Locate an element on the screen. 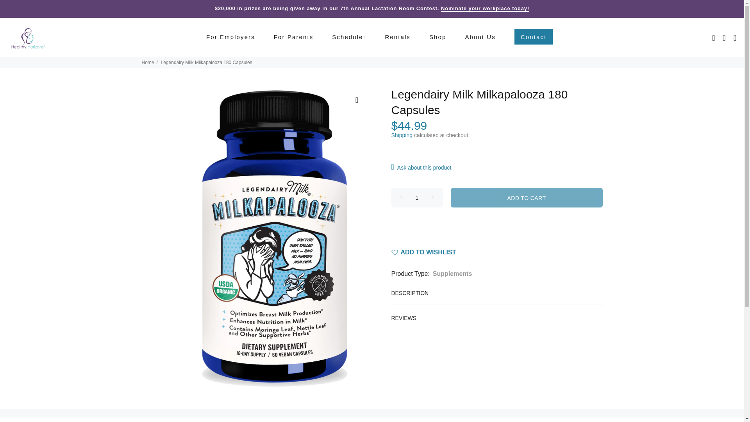  Shop is located at coordinates (437, 37).